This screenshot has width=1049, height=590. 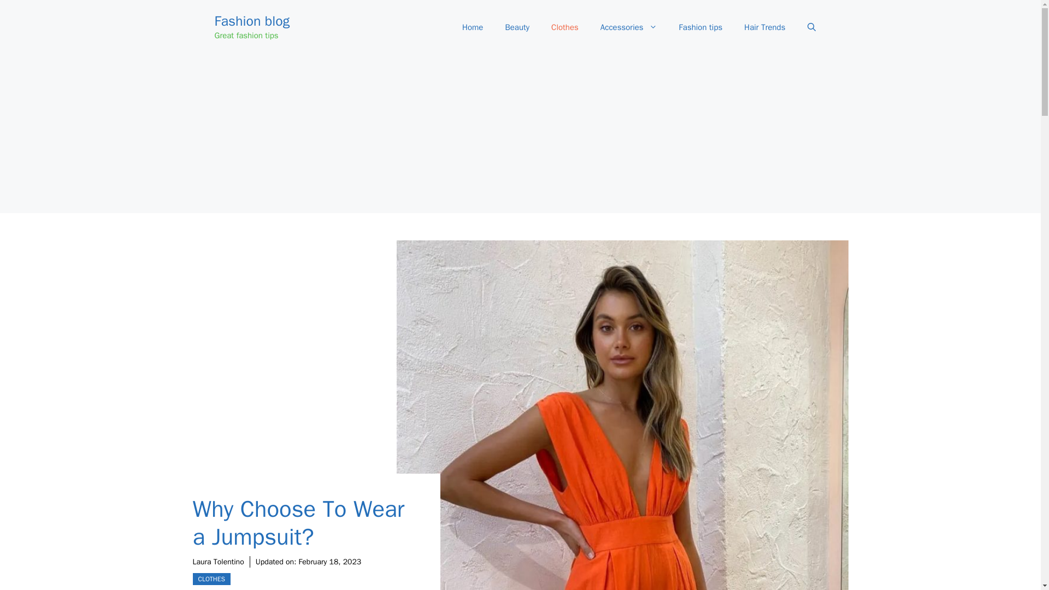 I want to click on Hair Trends, so click(x=765, y=27).